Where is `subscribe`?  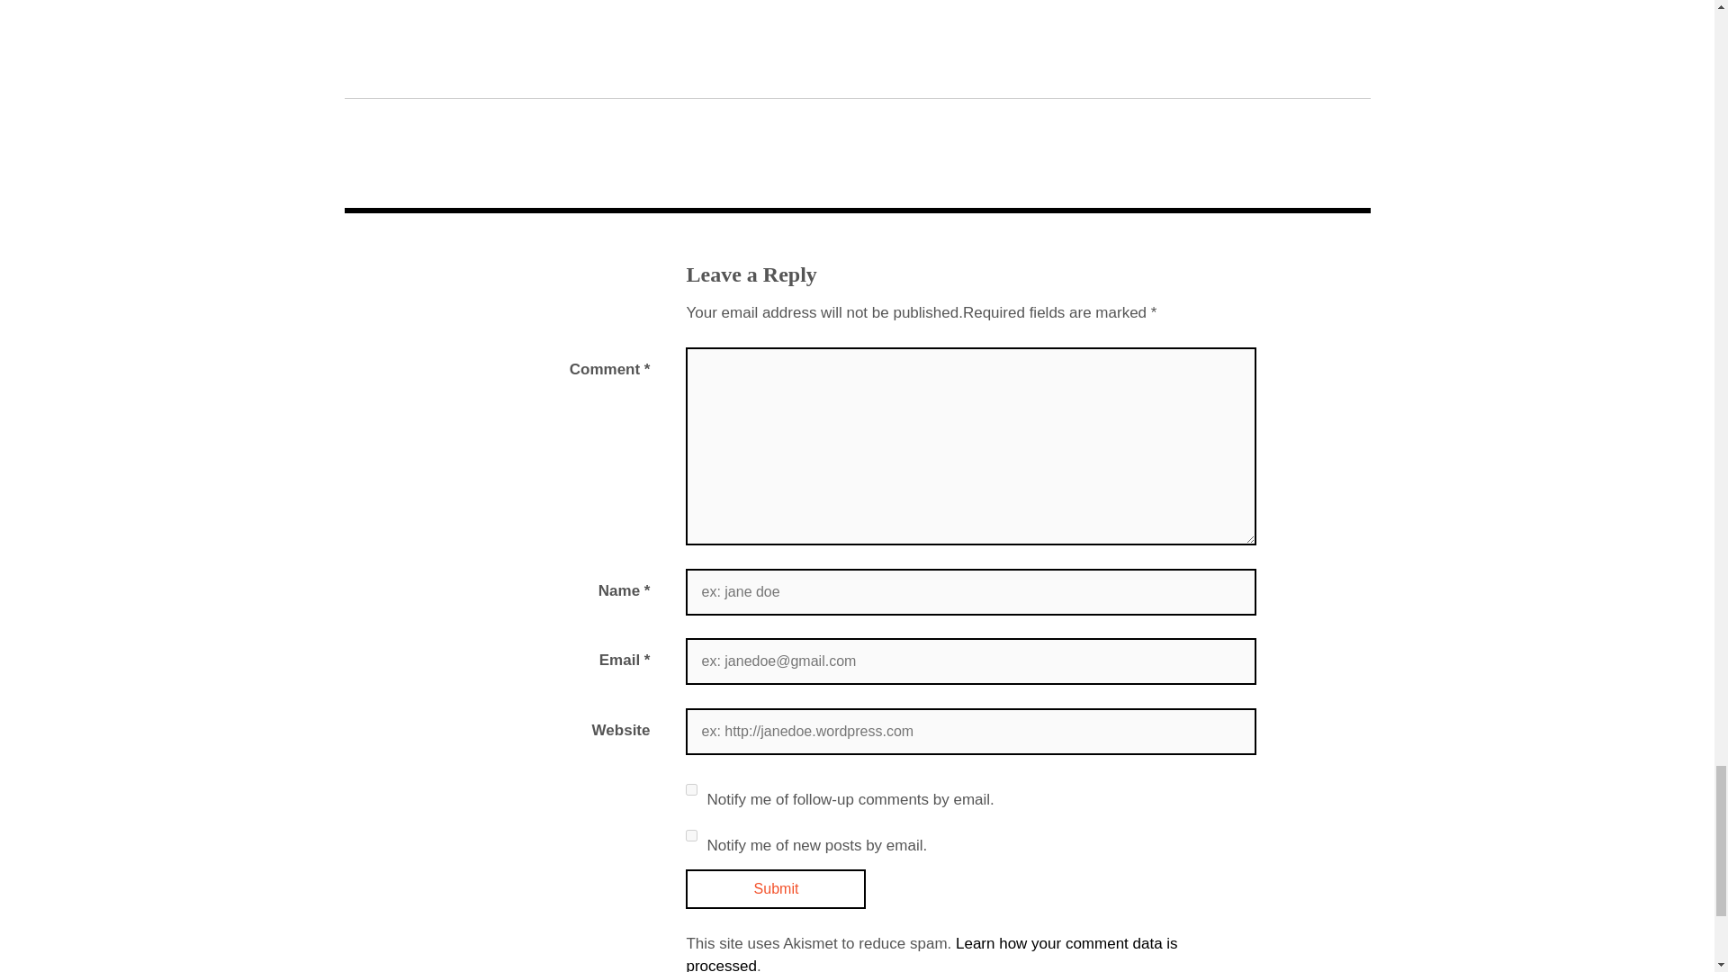 subscribe is located at coordinates (691, 789).